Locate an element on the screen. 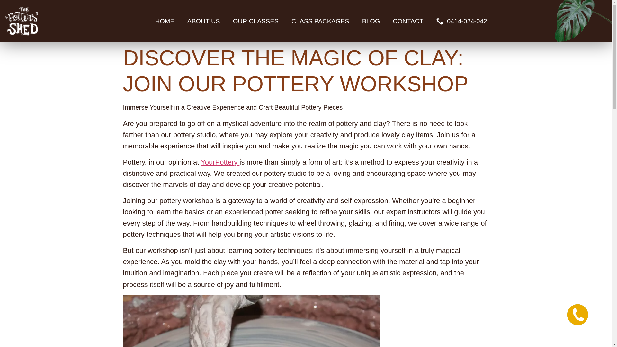 This screenshot has height=347, width=617. CONTACT is located at coordinates (407, 21).